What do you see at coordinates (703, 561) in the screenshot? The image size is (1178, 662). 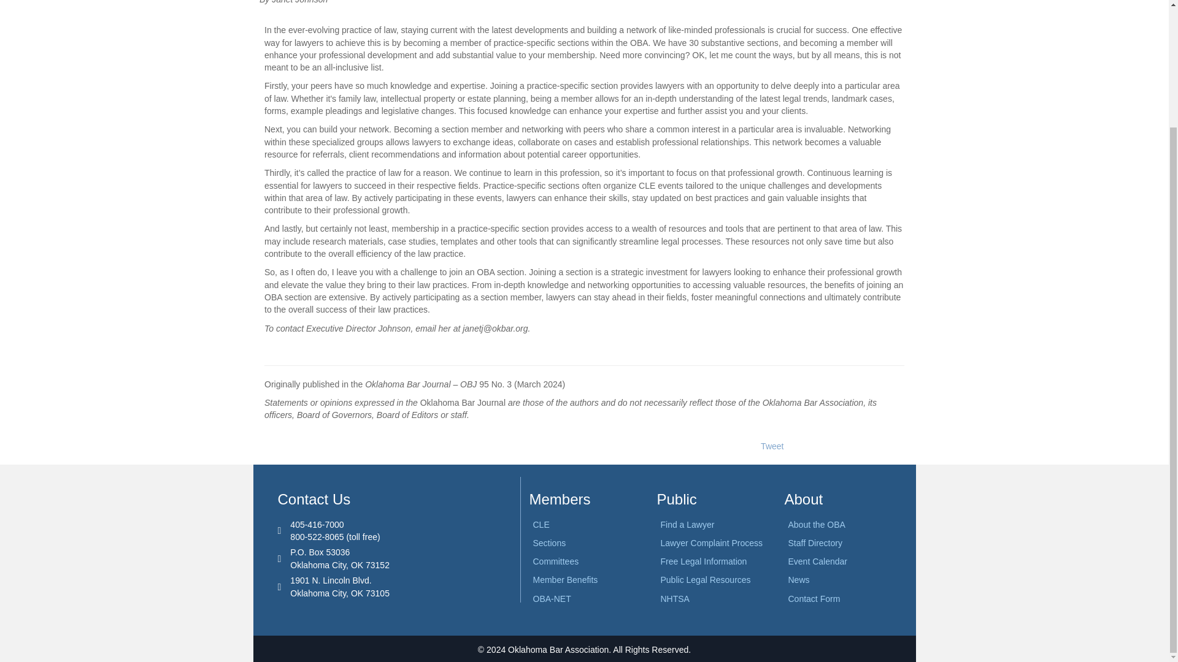 I see `Free Legal Information` at bounding box center [703, 561].